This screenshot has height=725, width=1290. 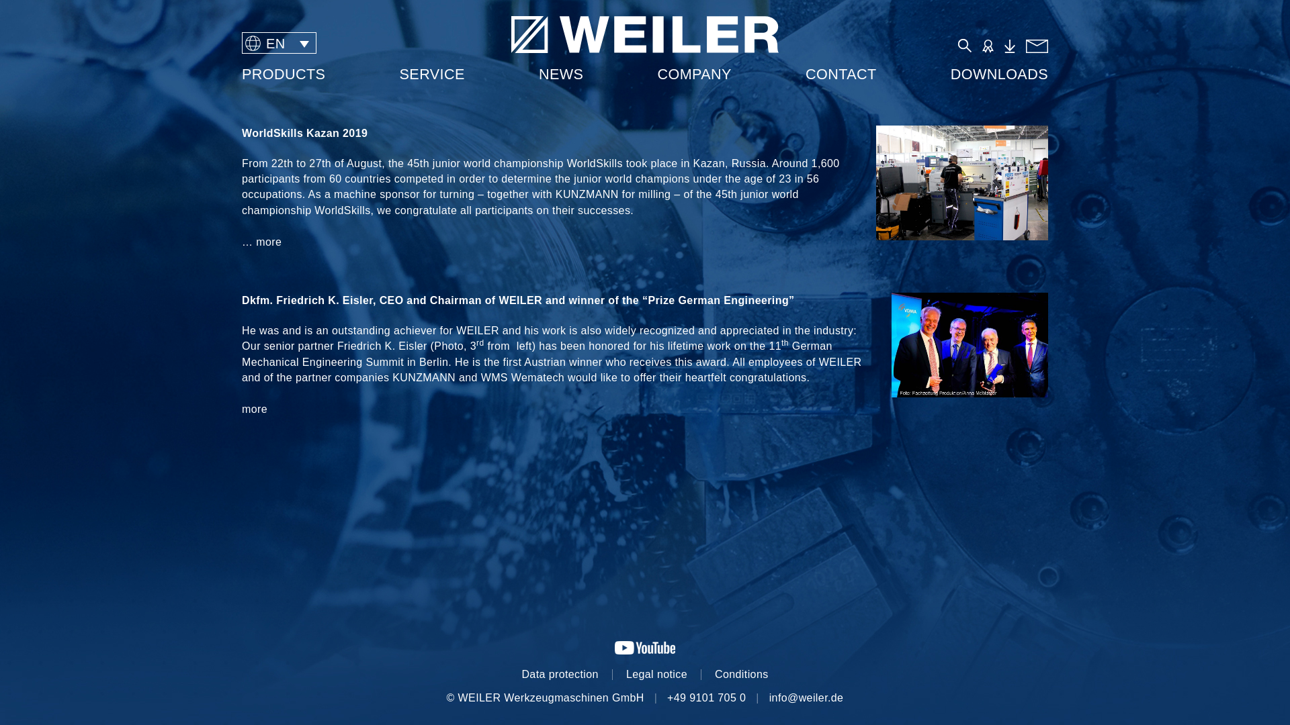 What do you see at coordinates (695, 75) in the screenshot?
I see `COMPANY` at bounding box center [695, 75].